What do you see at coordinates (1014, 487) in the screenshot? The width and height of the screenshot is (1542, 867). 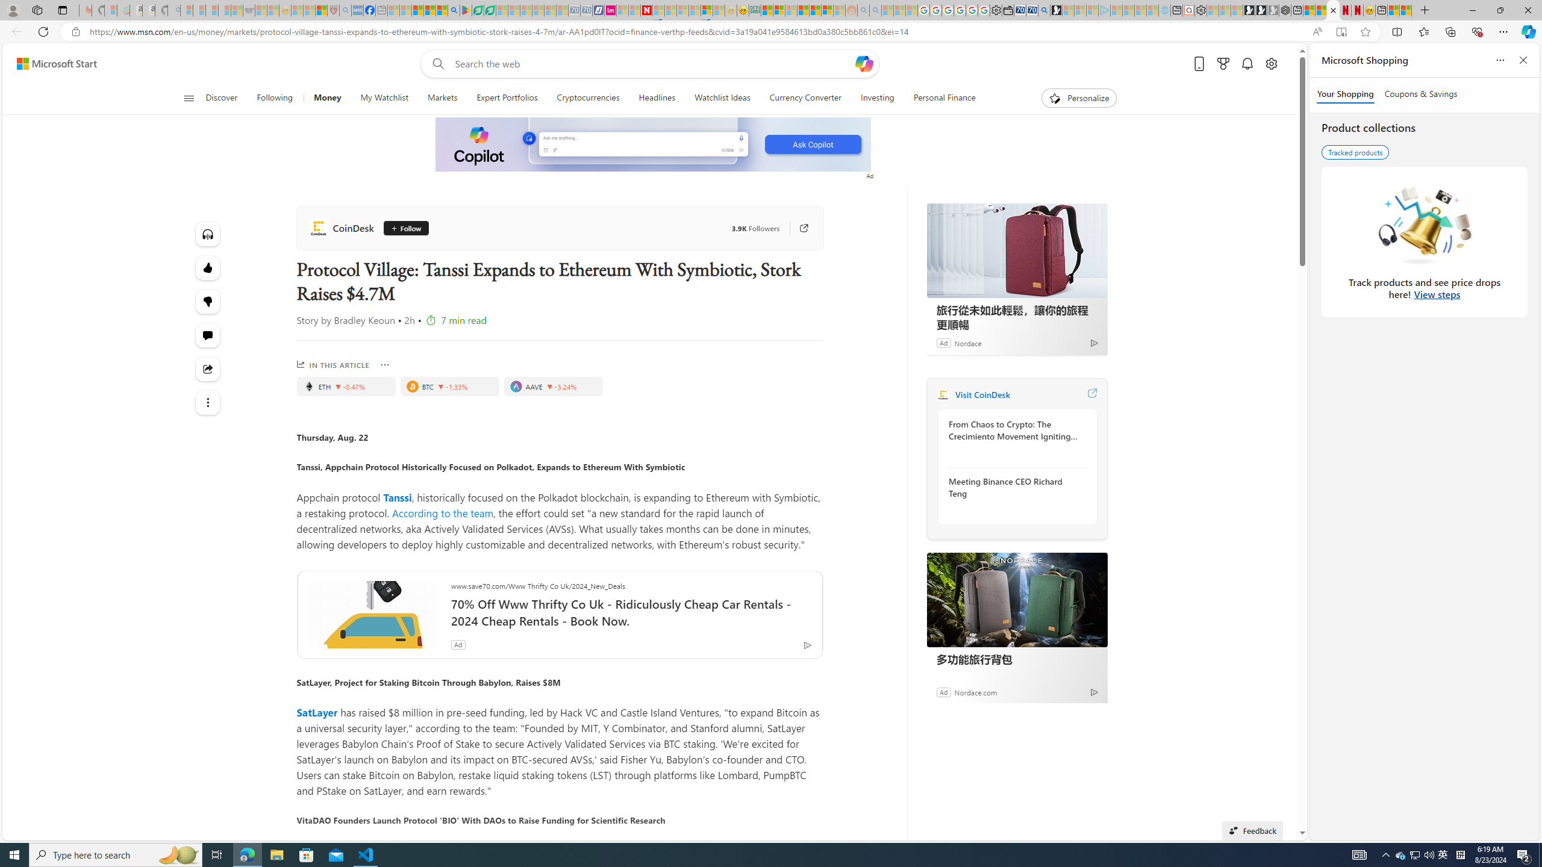 I see `Meeting Binance CEO Richard Teng` at bounding box center [1014, 487].